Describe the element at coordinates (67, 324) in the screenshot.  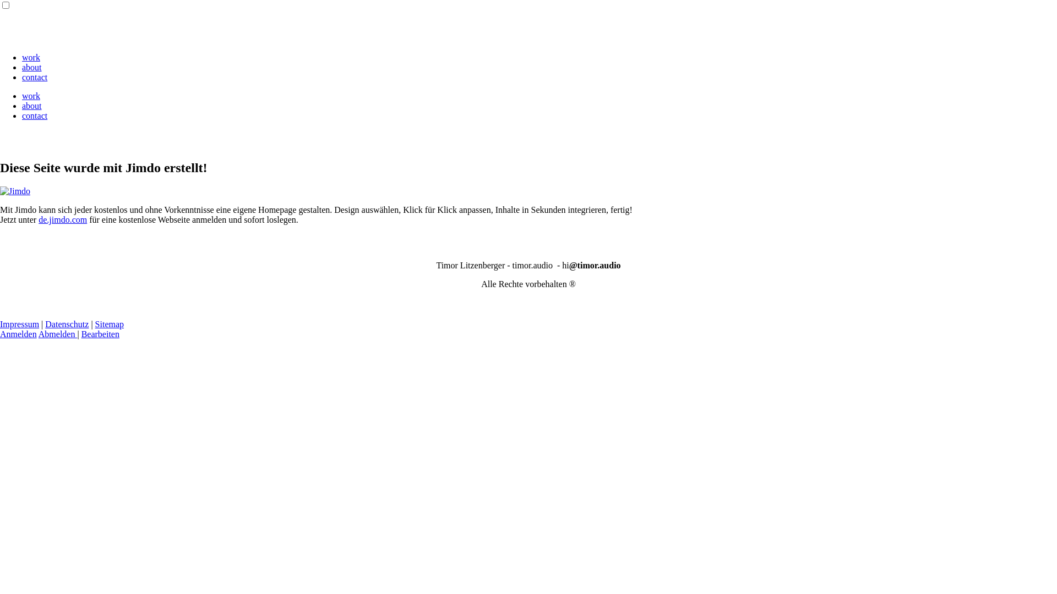
I see `Datenschutz` at that location.